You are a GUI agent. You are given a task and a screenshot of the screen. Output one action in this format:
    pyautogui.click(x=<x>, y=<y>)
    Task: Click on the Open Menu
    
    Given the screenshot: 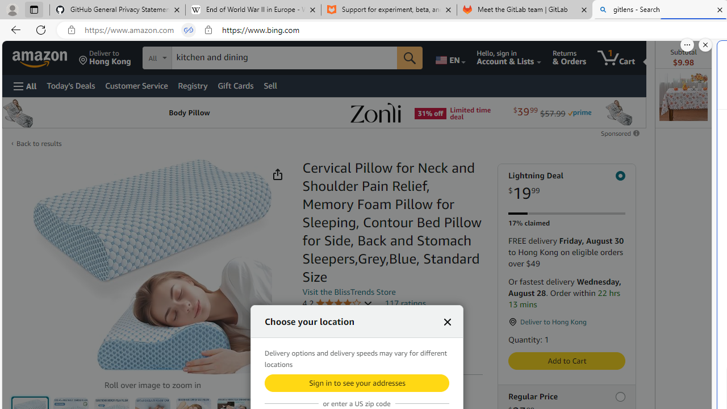 What is the action you would take?
    pyautogui.click(x=25, y=86)
    